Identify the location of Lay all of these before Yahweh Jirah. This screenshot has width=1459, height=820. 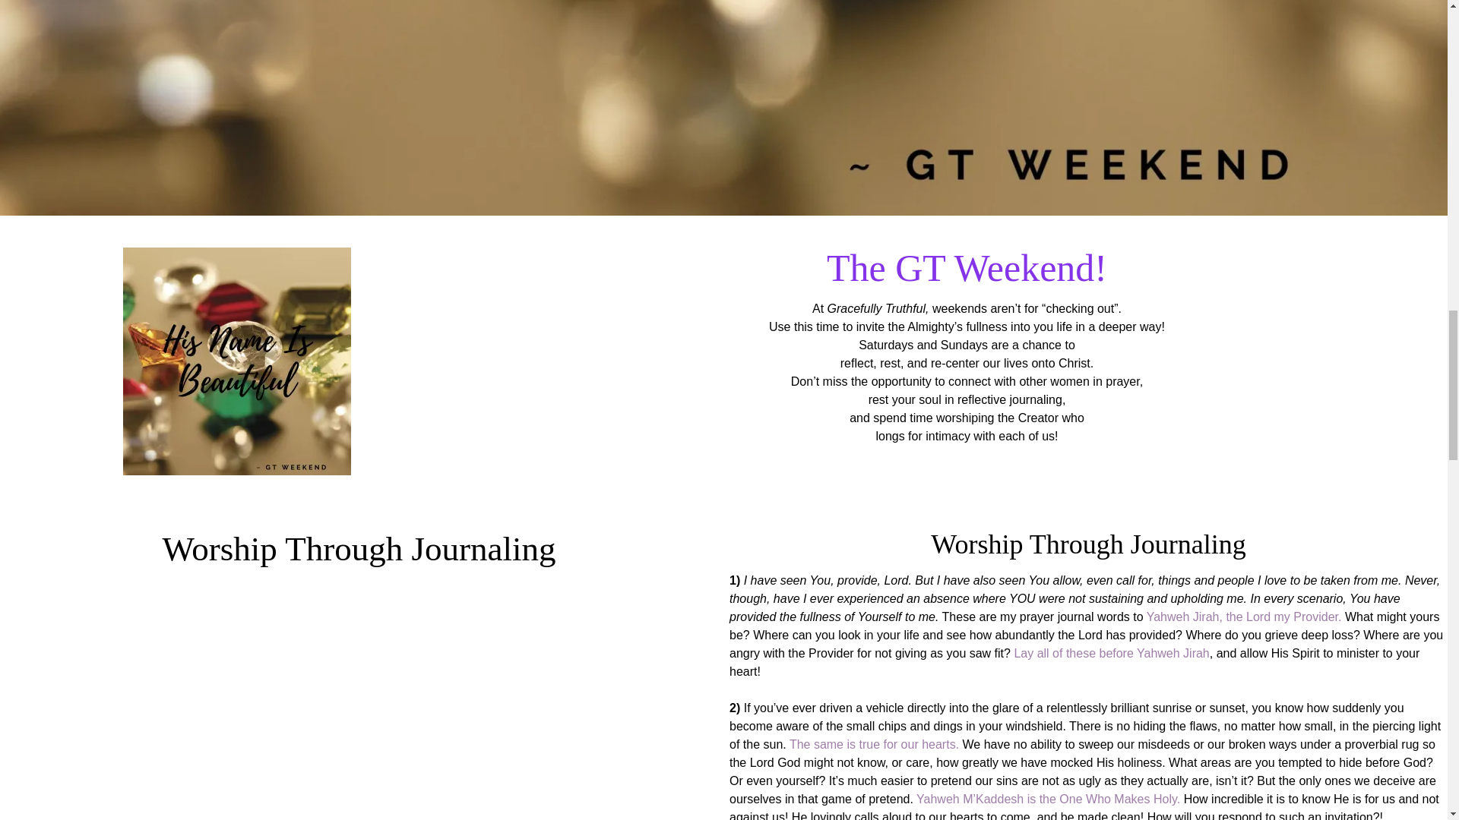
(1111, 653).